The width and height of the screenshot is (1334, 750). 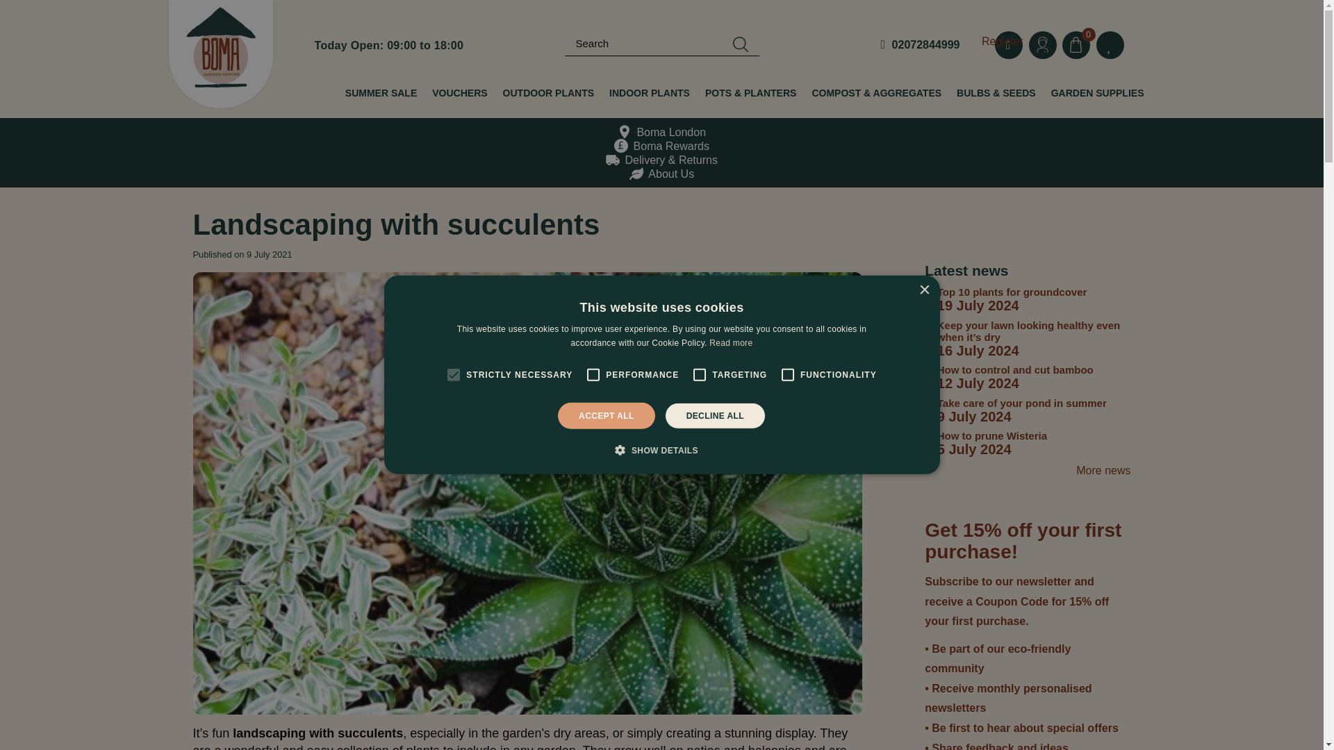 I want to click on  02072844999, so click(x=920, y=45).